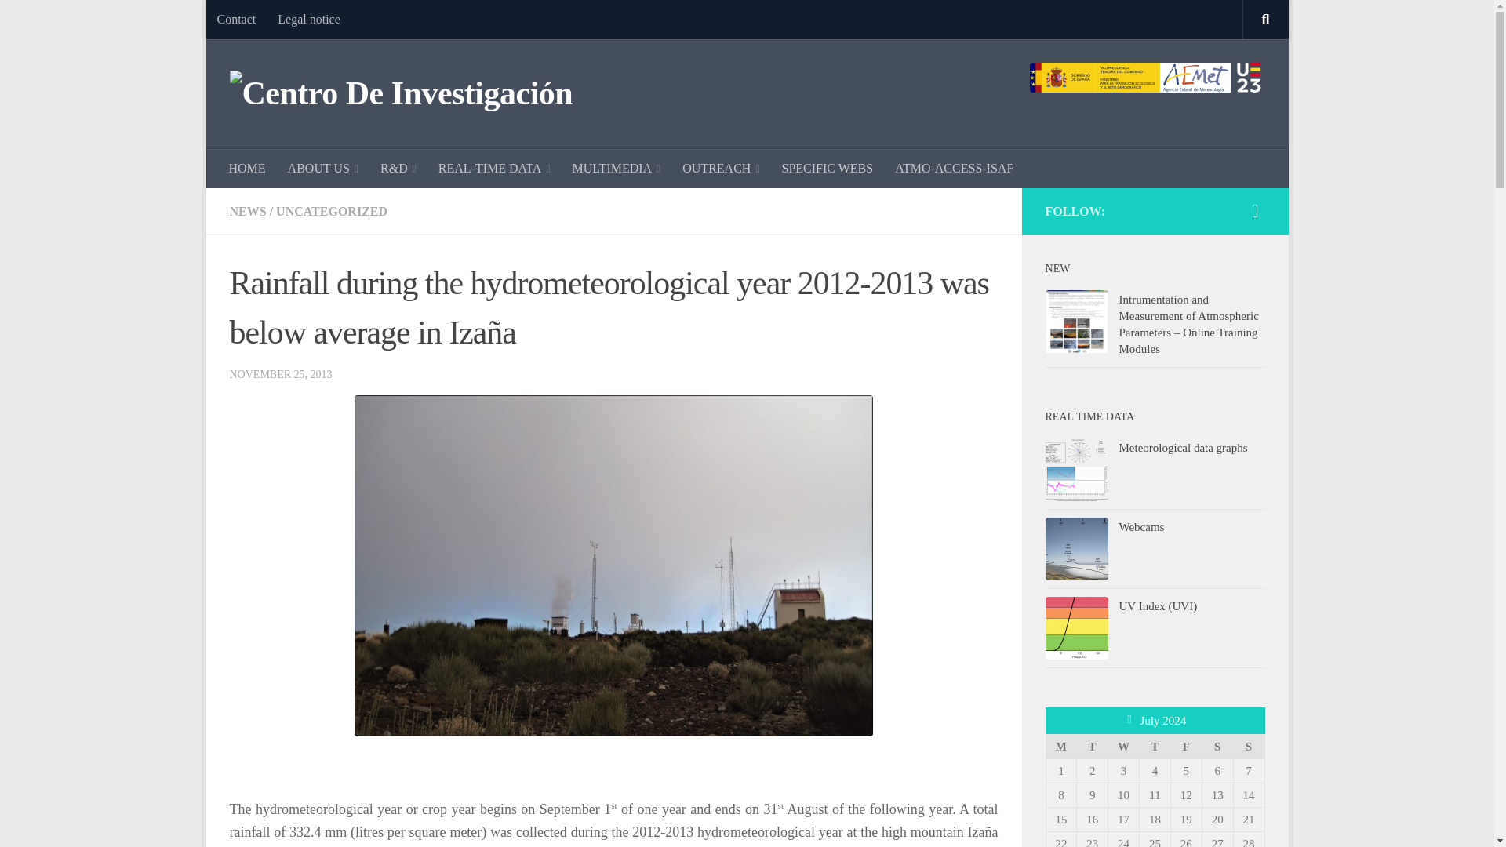 This screenshot has height=847, width=1506. Describe the element at coordinates (267, 21) in the screenshot. I see `Skip to content` at that location.